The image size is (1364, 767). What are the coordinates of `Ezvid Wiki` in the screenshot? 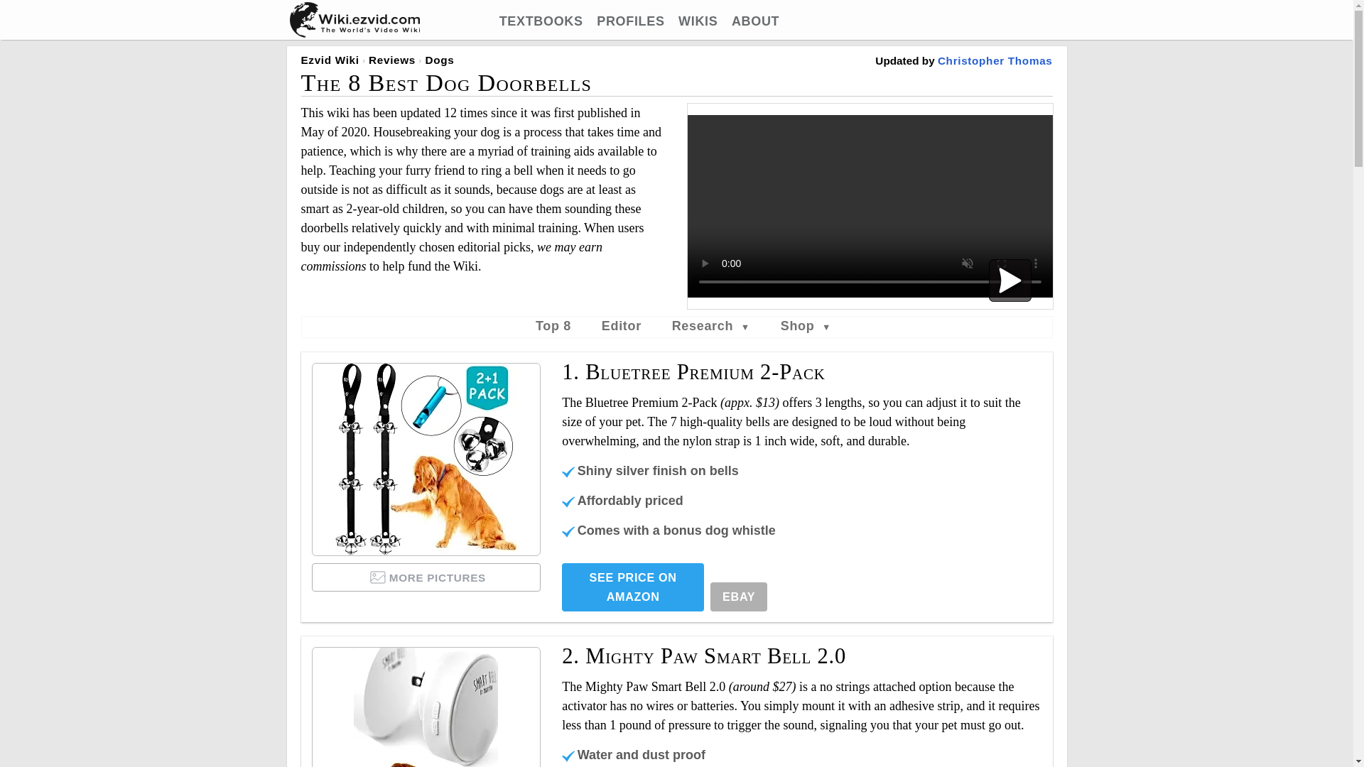 It's located at (330, 60).